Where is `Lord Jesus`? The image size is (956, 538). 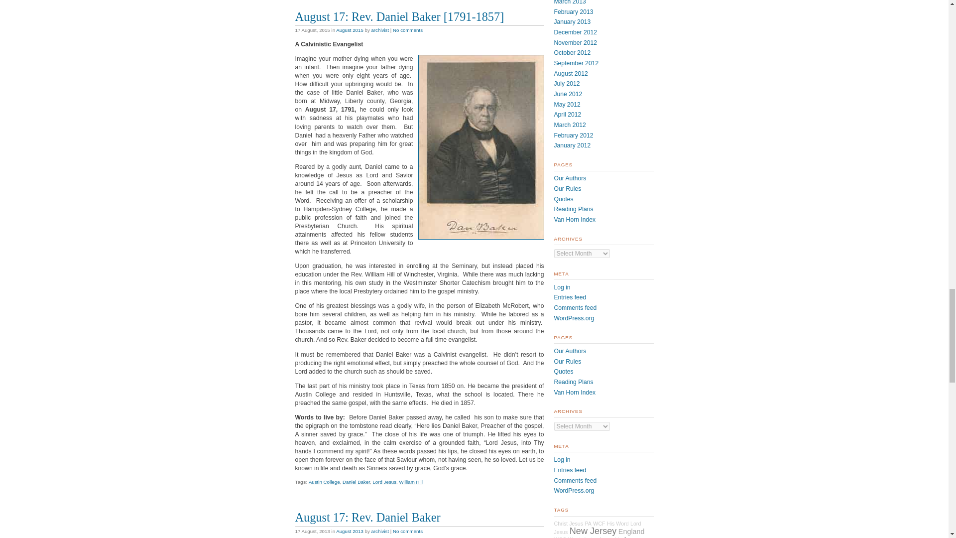
Lord Jesus is located at coordinates (384, 482).